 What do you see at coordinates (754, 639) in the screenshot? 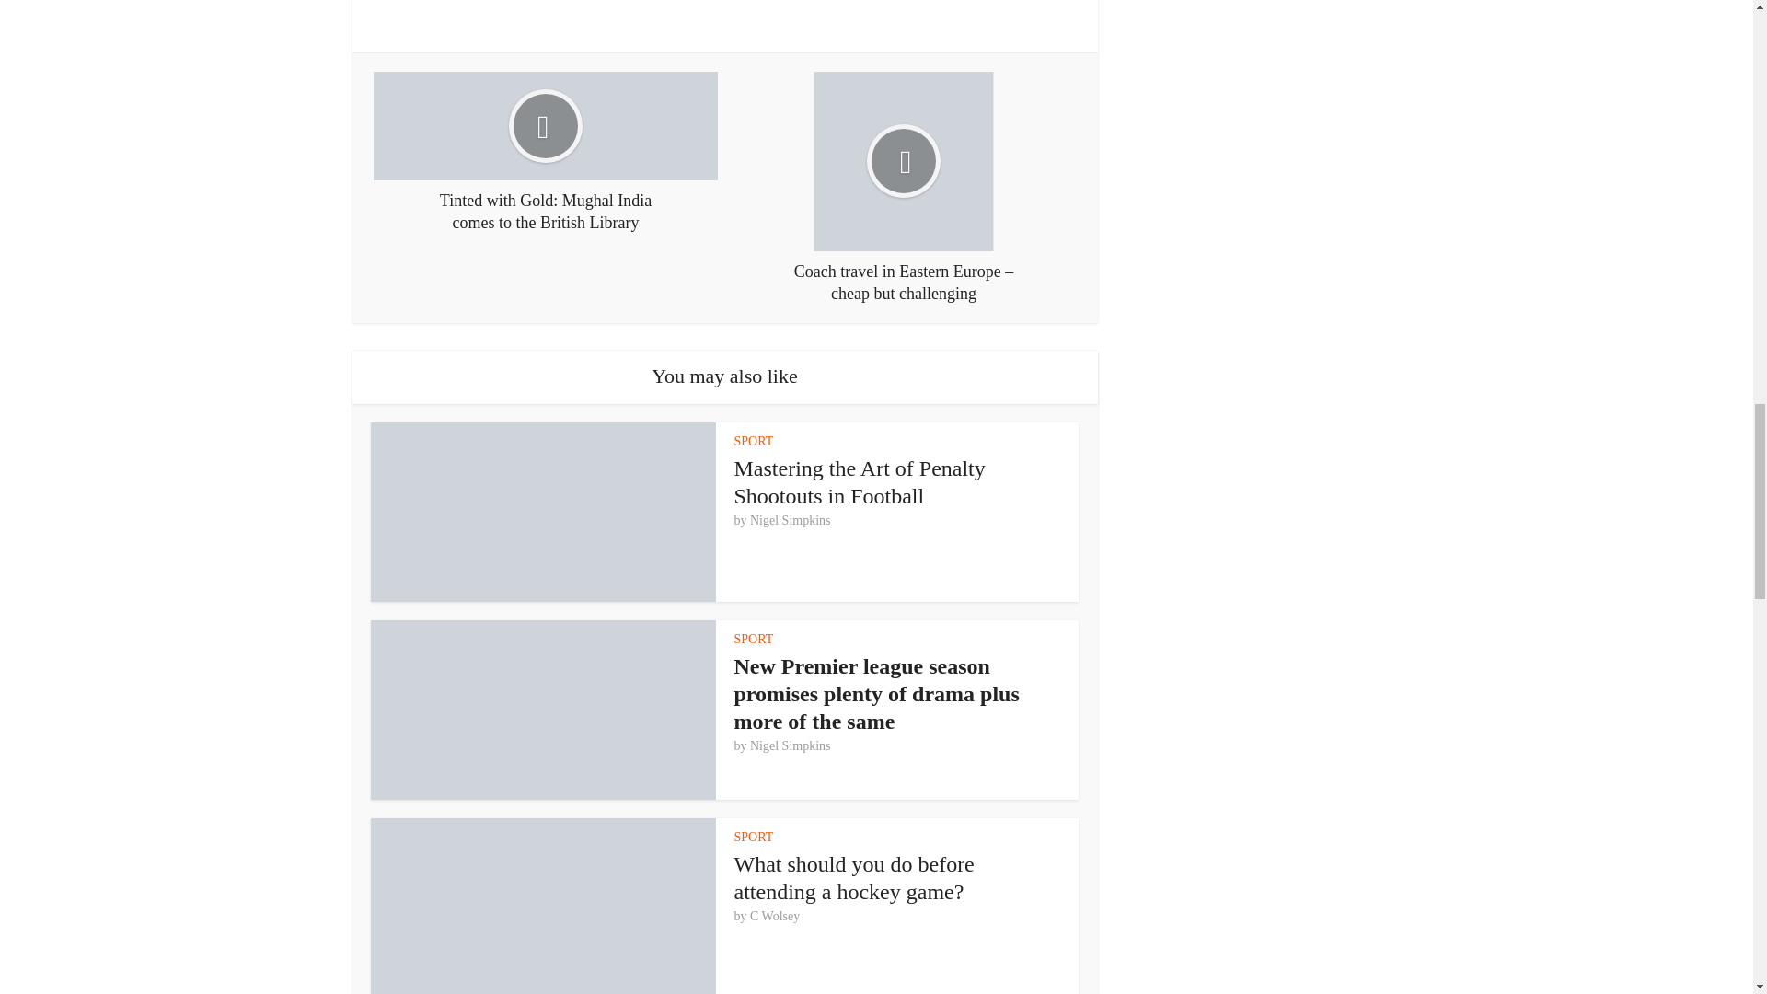
I see `SPORT` at bounding box center [754, 639].